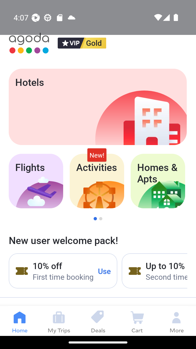 Image resolution: width=196 pixels, height=349 pixels. What do you see at coordinates (97, 107) in the screenshot?
I see `Hotels` at bounding box center [97, 107].